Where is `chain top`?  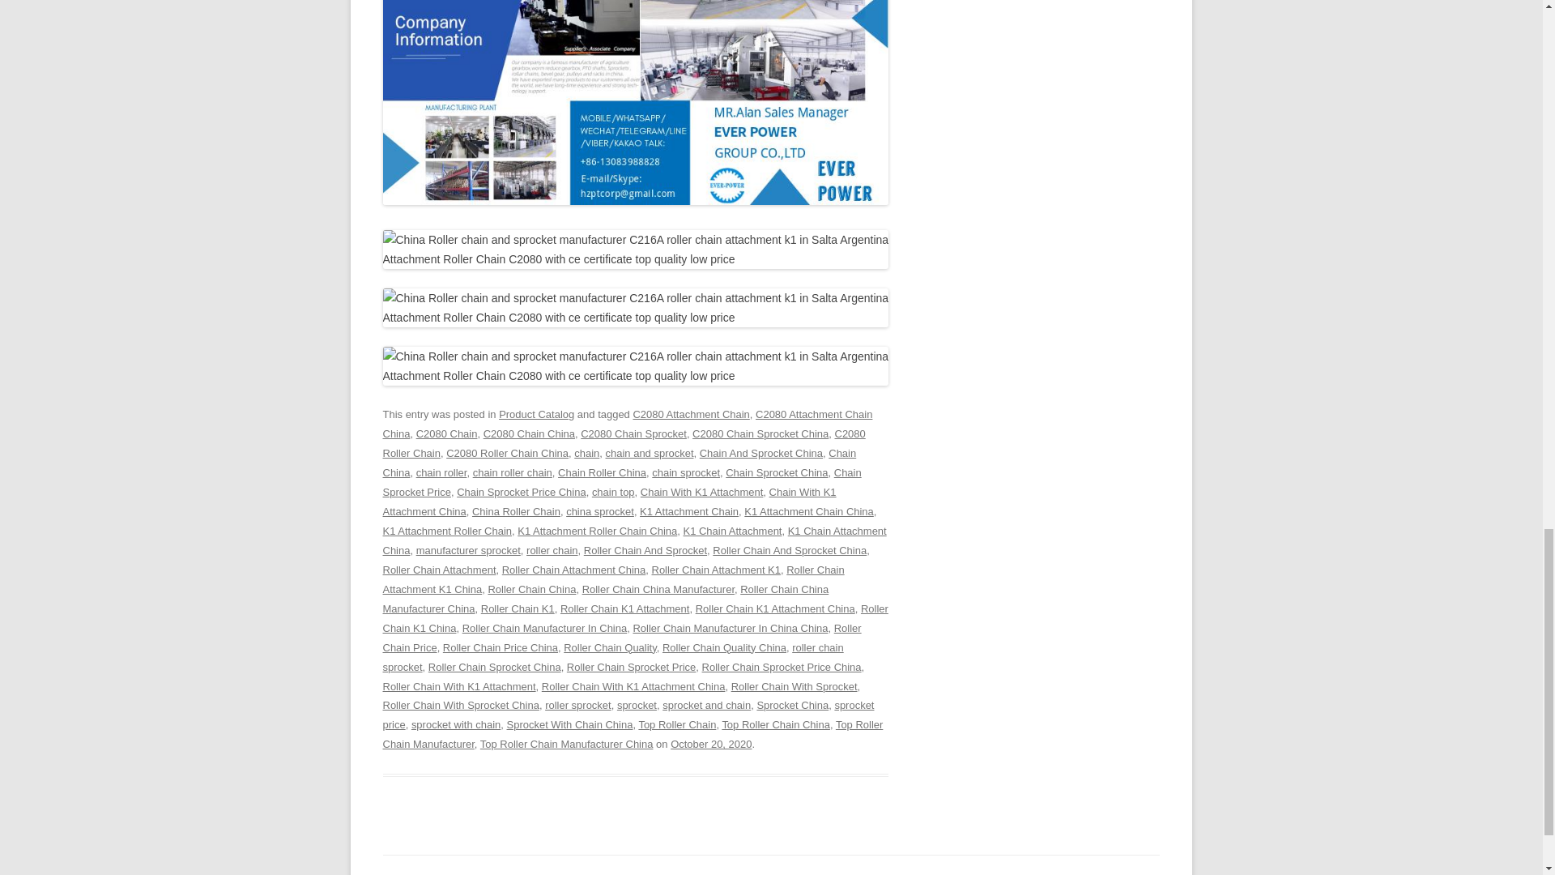 chain top is located at coordinates (613, 492).